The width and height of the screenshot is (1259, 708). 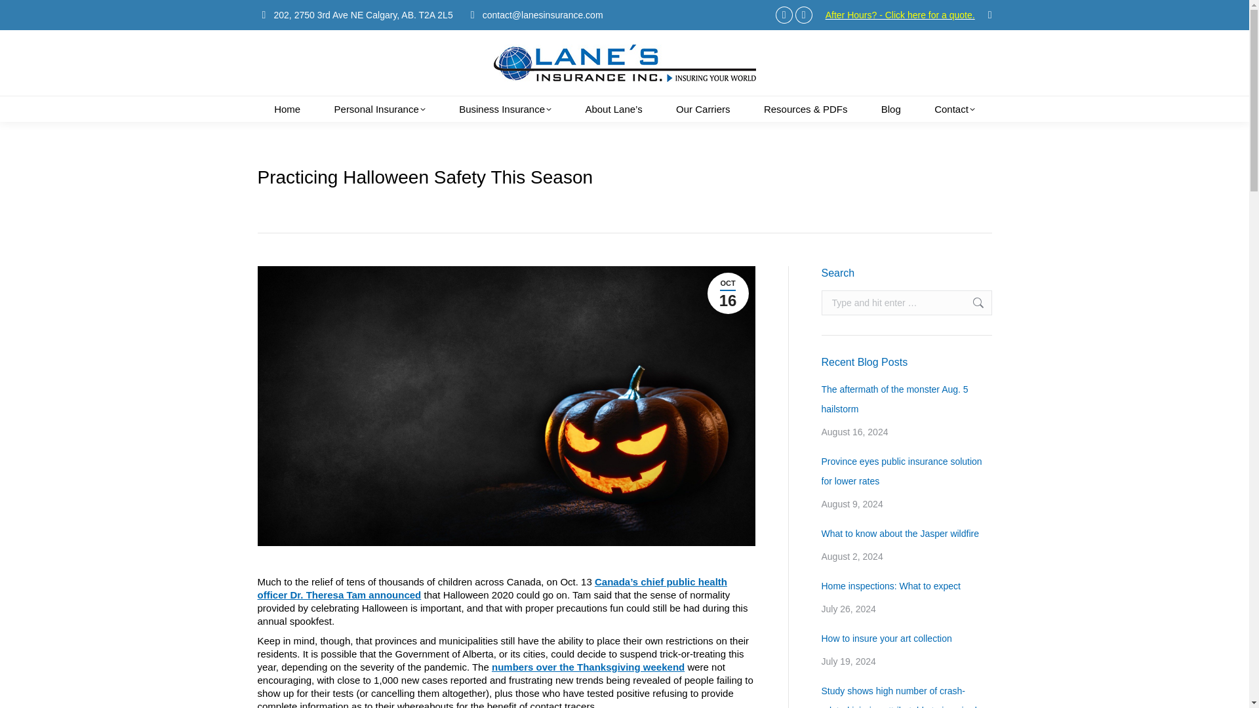 What do you see at coordinates (804, 14) in the screenshot?
I see `X page opens in new window` at bounding box center [804, 14].